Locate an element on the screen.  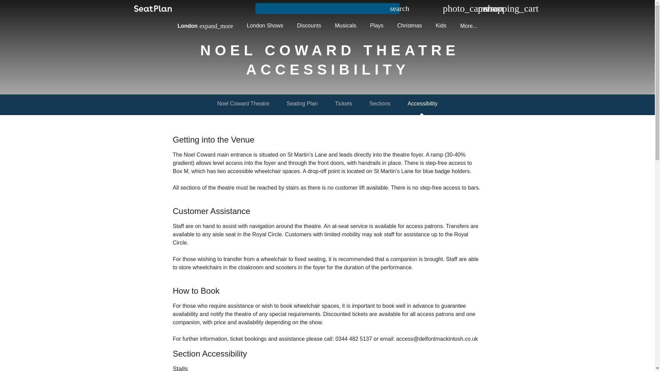
Christmas is located at coordinates (410, 25).